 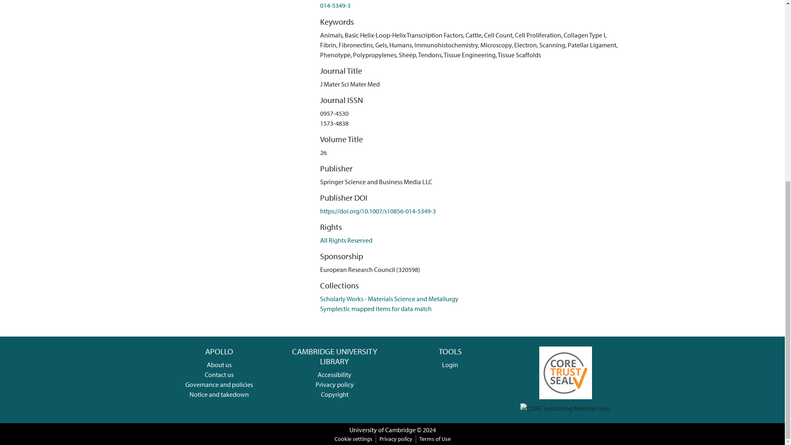 What do you see at coordinates (565, 372) in the screenshot?
I see `Apollo CTS full application` at bounding box center [565, 372].